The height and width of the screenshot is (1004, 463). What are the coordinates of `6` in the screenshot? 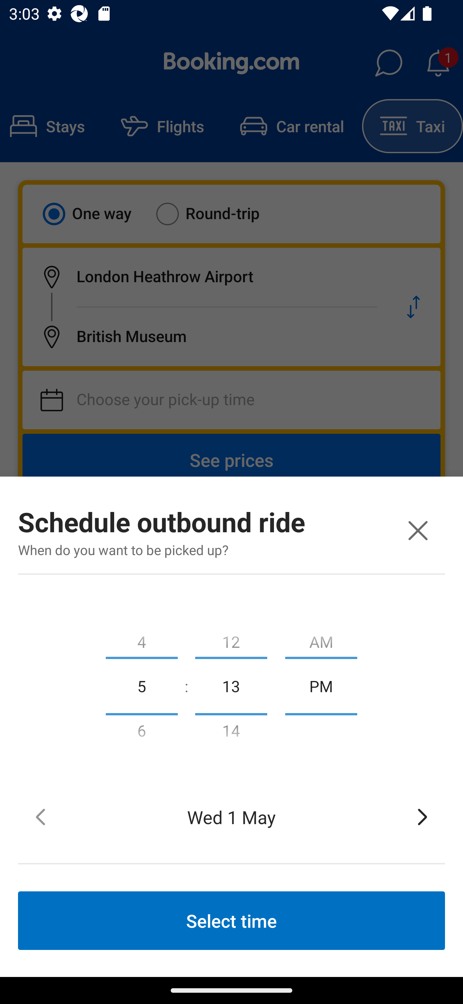 It's located at (141, 733).